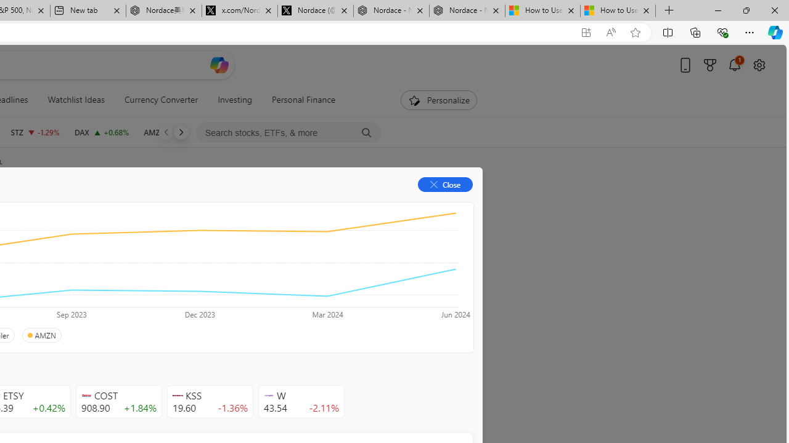 Image resolution: width=789 pixels, height=443 pixels. Describe the element at coordinates (173, 132) in the screenshot. I see `AMZN AMAZON.COM, INC. decrease 173.12 -2.38 -1.36%` at that location.